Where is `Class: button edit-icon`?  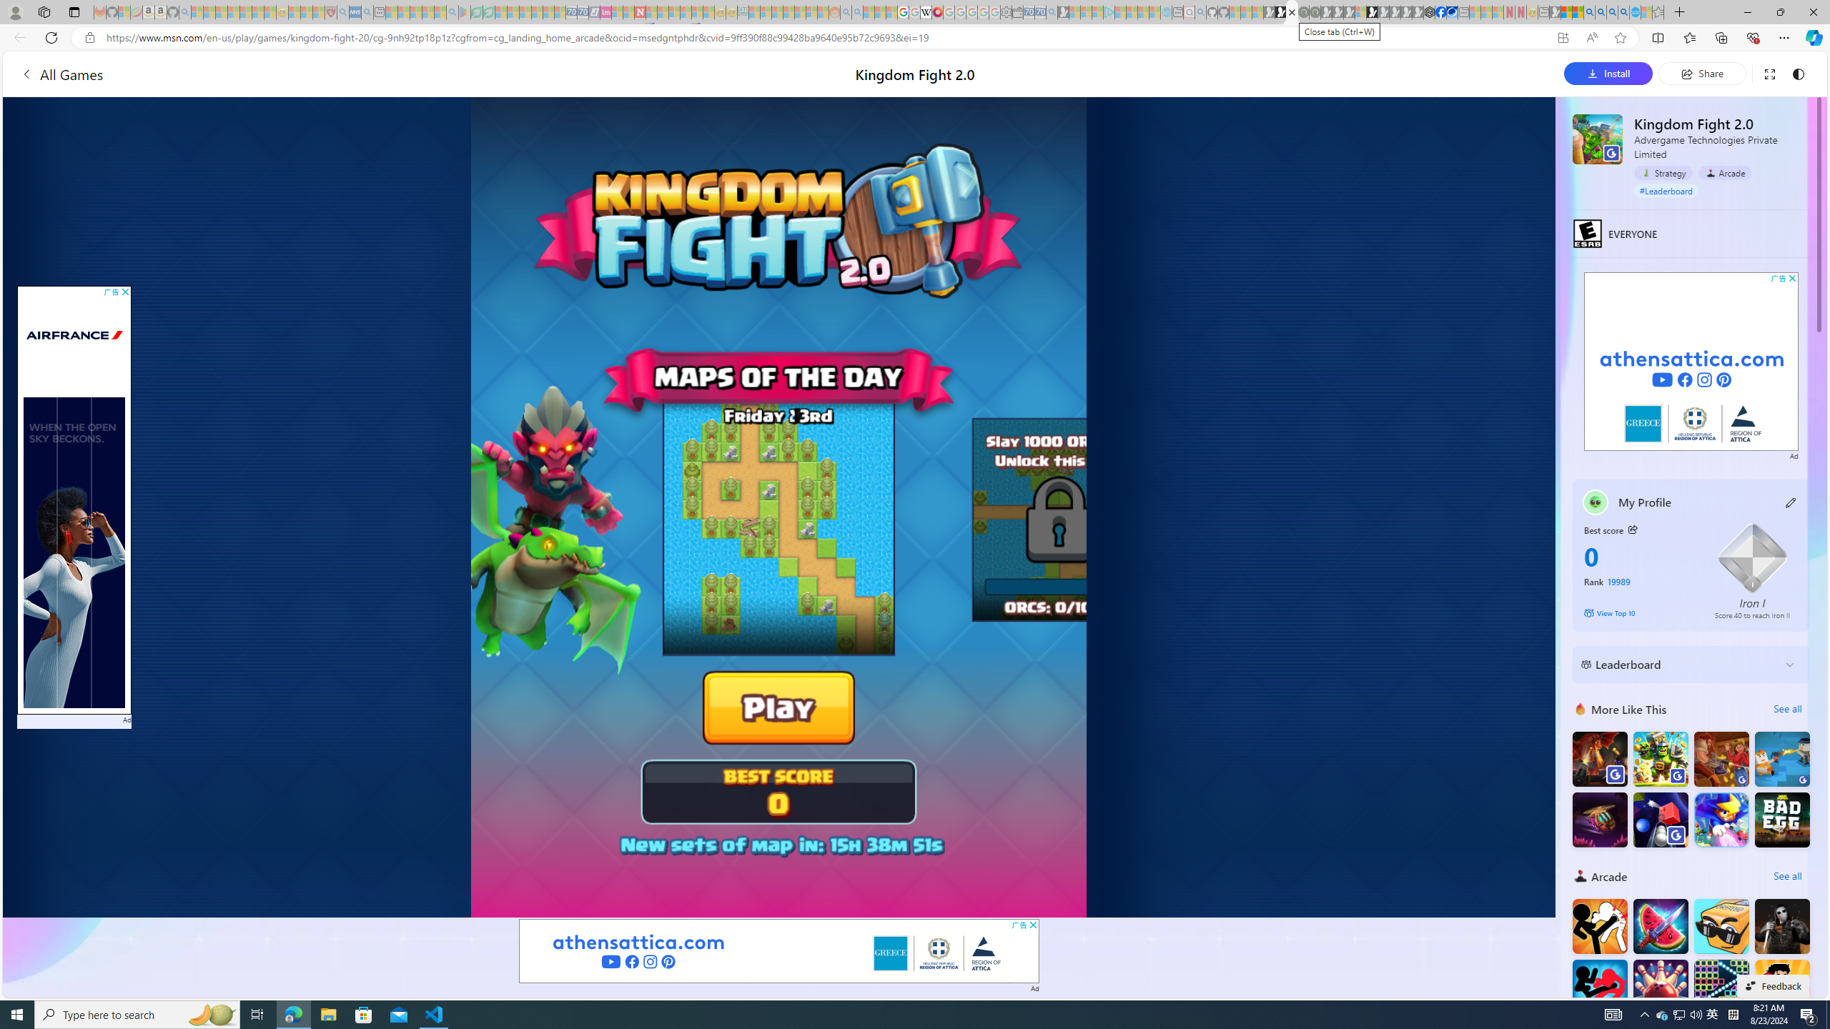 Class: button edit-icon is located at coordinates (1791, 502).